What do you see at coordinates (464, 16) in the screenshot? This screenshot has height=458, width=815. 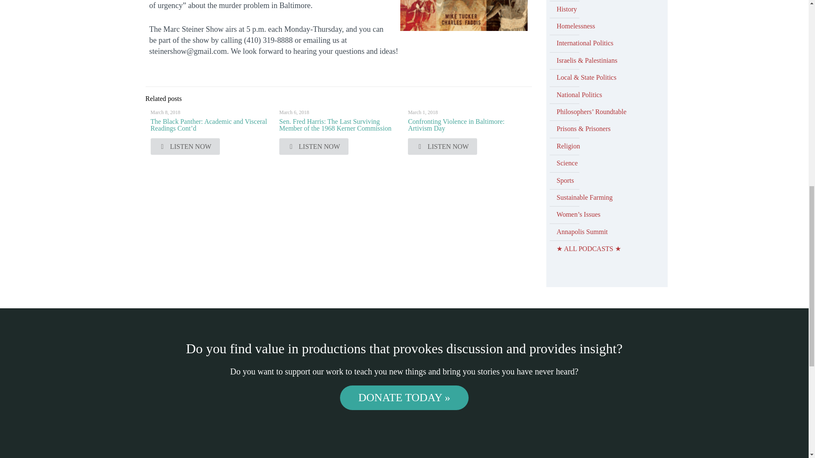 I see `sample-title` at bounding box center [464, 16].